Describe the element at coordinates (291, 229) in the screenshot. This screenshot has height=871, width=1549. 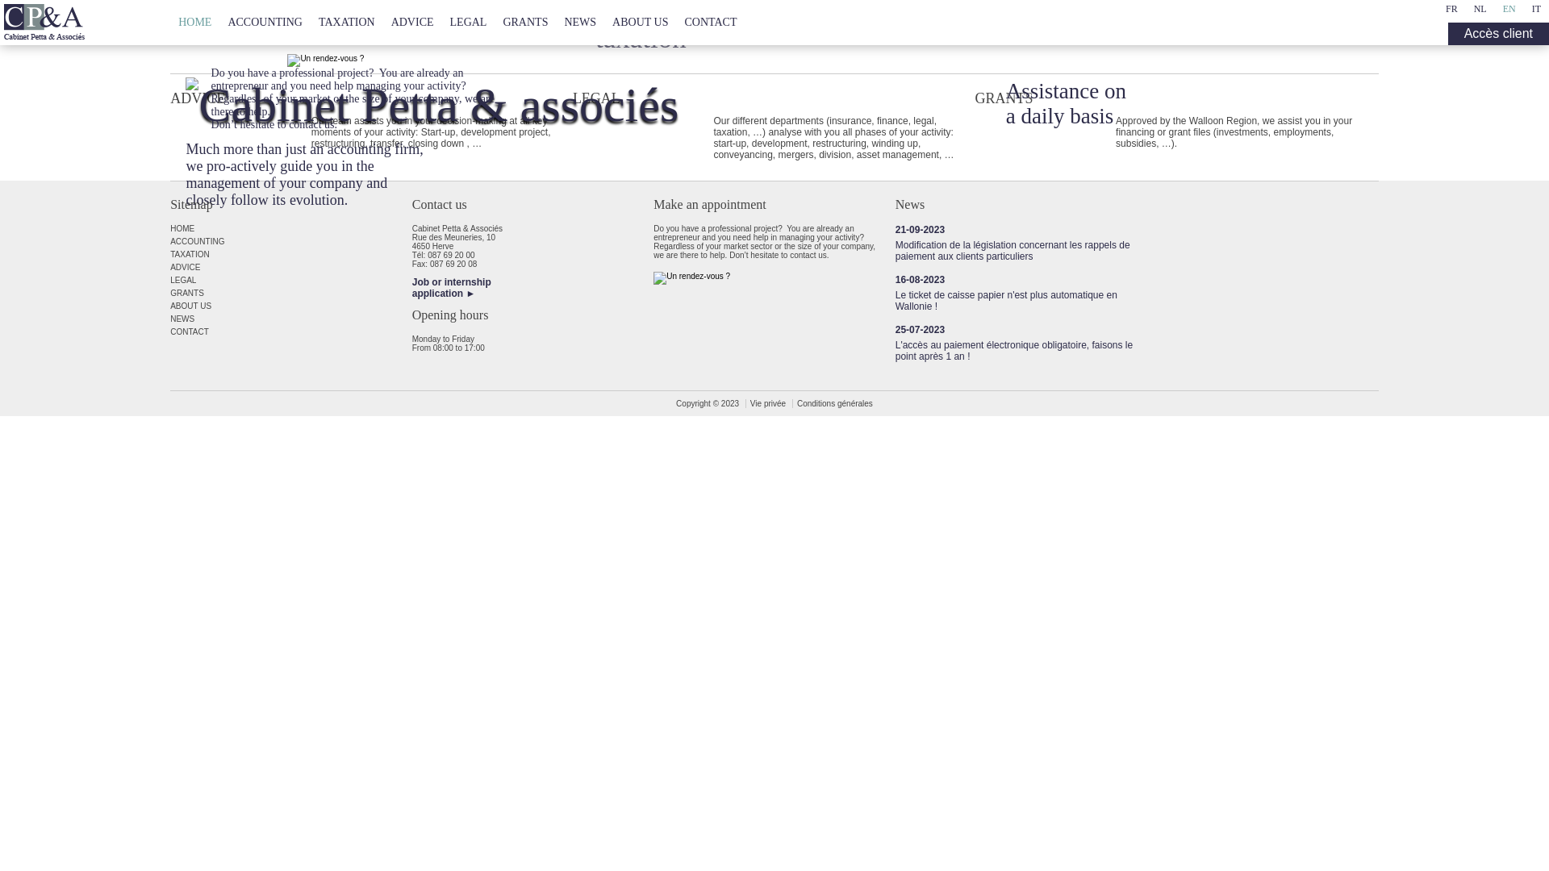
I see `HOME` at that location.